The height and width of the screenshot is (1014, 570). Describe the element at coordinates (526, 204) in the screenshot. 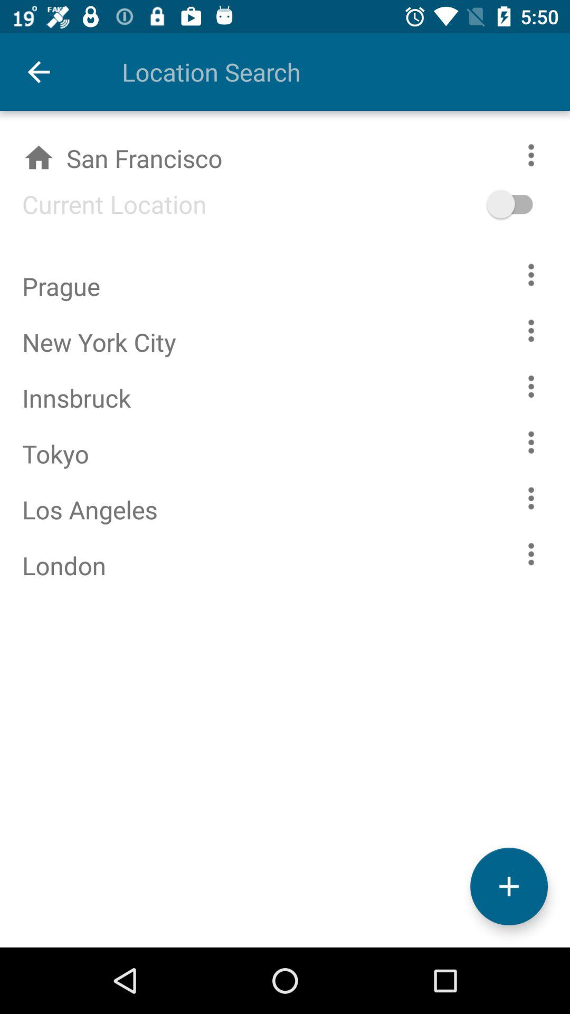

I see `on/off` at that location.